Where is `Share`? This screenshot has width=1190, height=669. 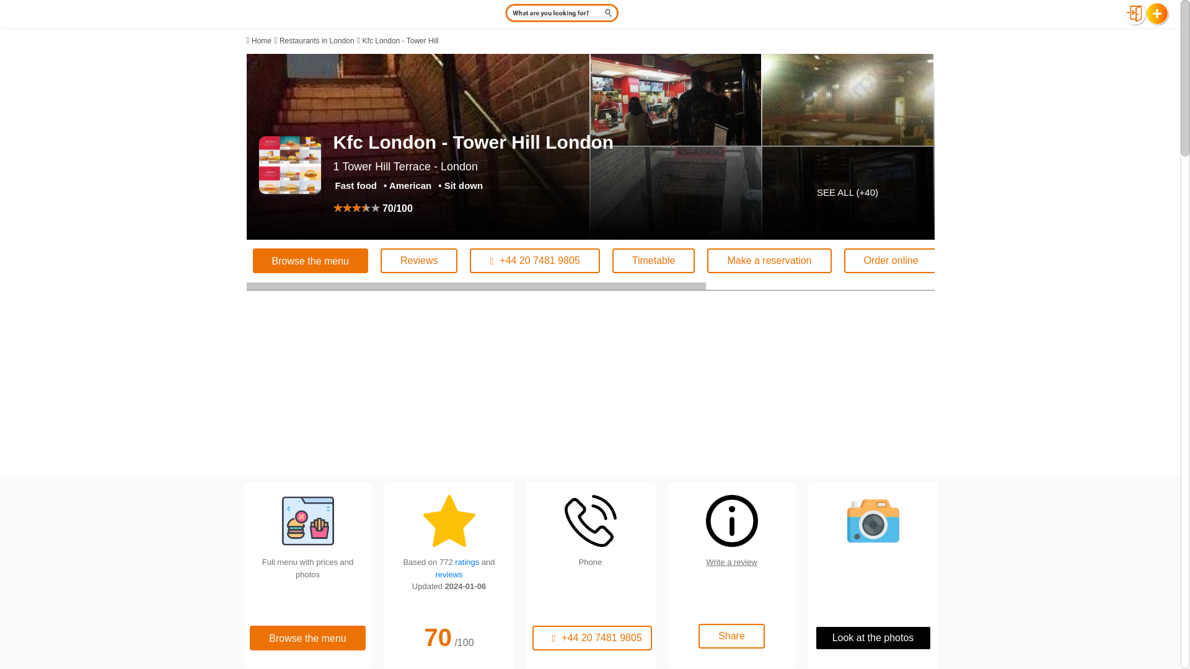 Share is located at coordinates (1081, 260).